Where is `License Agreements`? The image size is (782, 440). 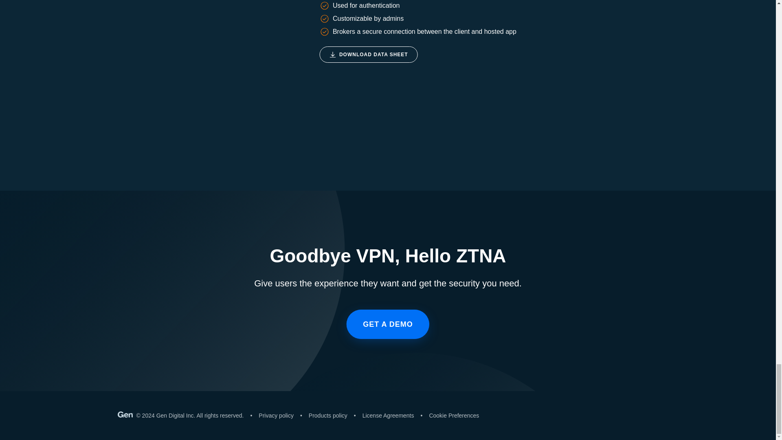
License Agreements is located at coordinates (384, 416).